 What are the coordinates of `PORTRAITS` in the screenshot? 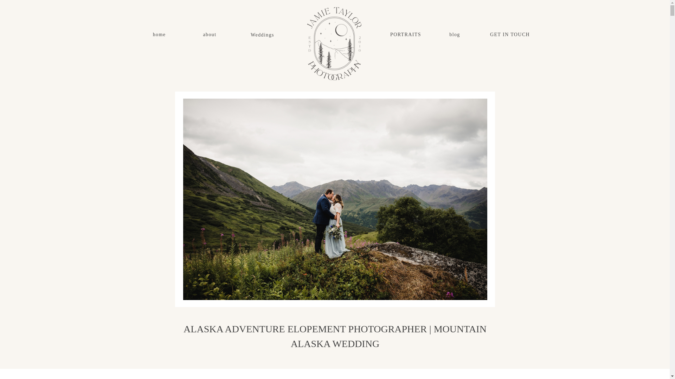 It's located at (406, 34).